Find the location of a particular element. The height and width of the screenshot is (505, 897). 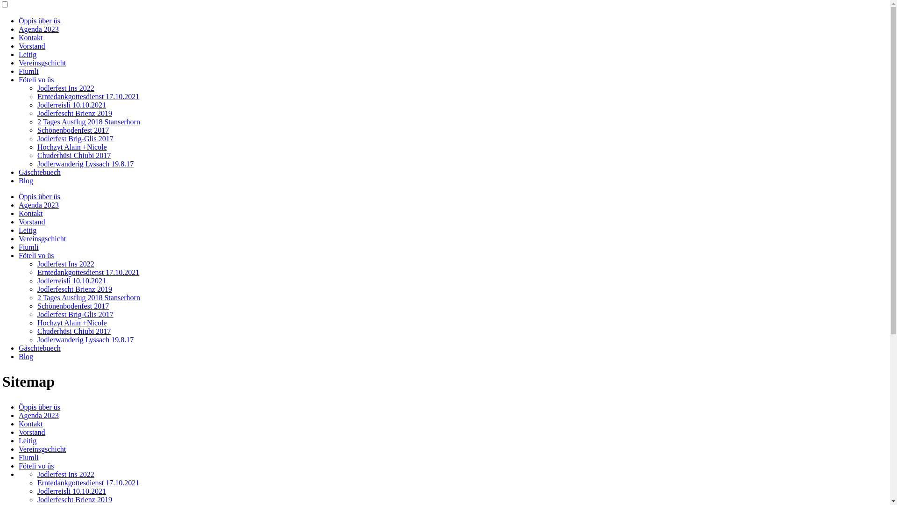

Leitig is located at coordinates (28, 230).